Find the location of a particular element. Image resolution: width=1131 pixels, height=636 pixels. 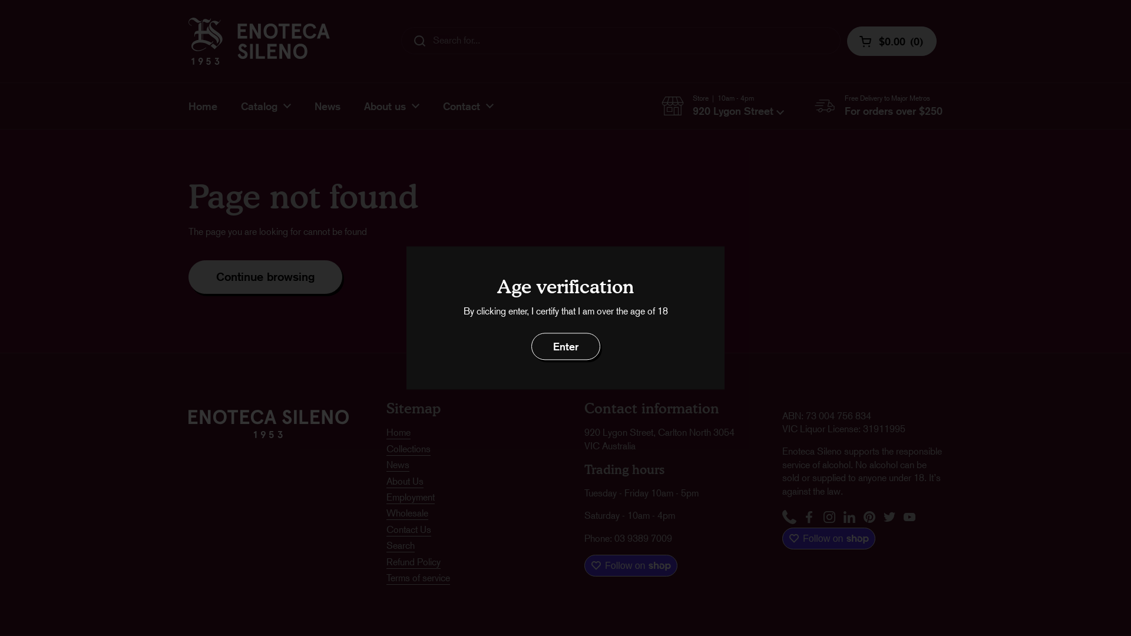

About us is located at coordinates (392, 106).